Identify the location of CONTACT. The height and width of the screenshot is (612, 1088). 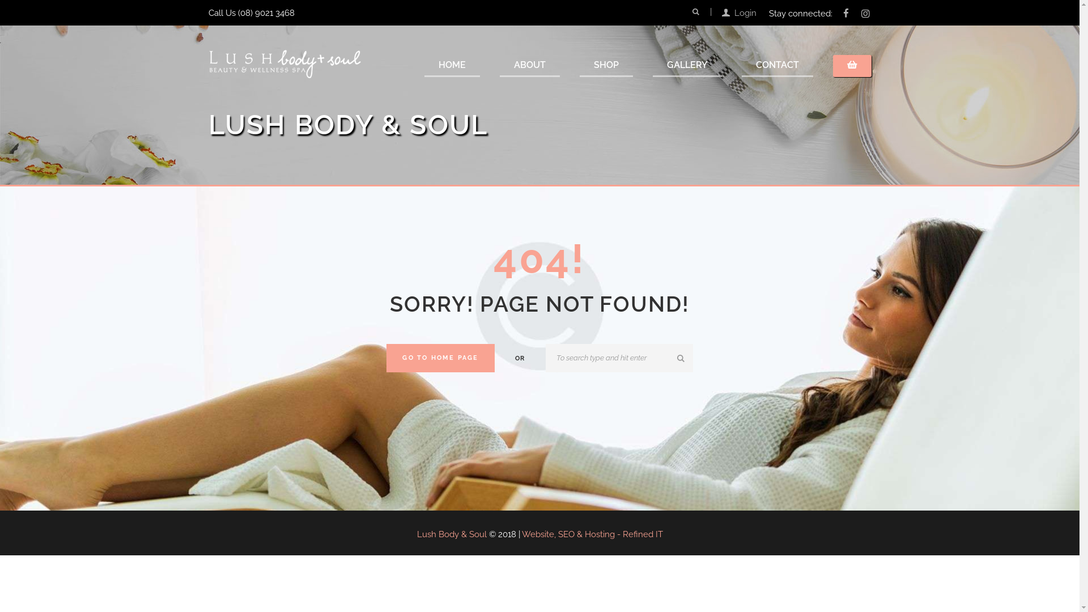
(777, 66).